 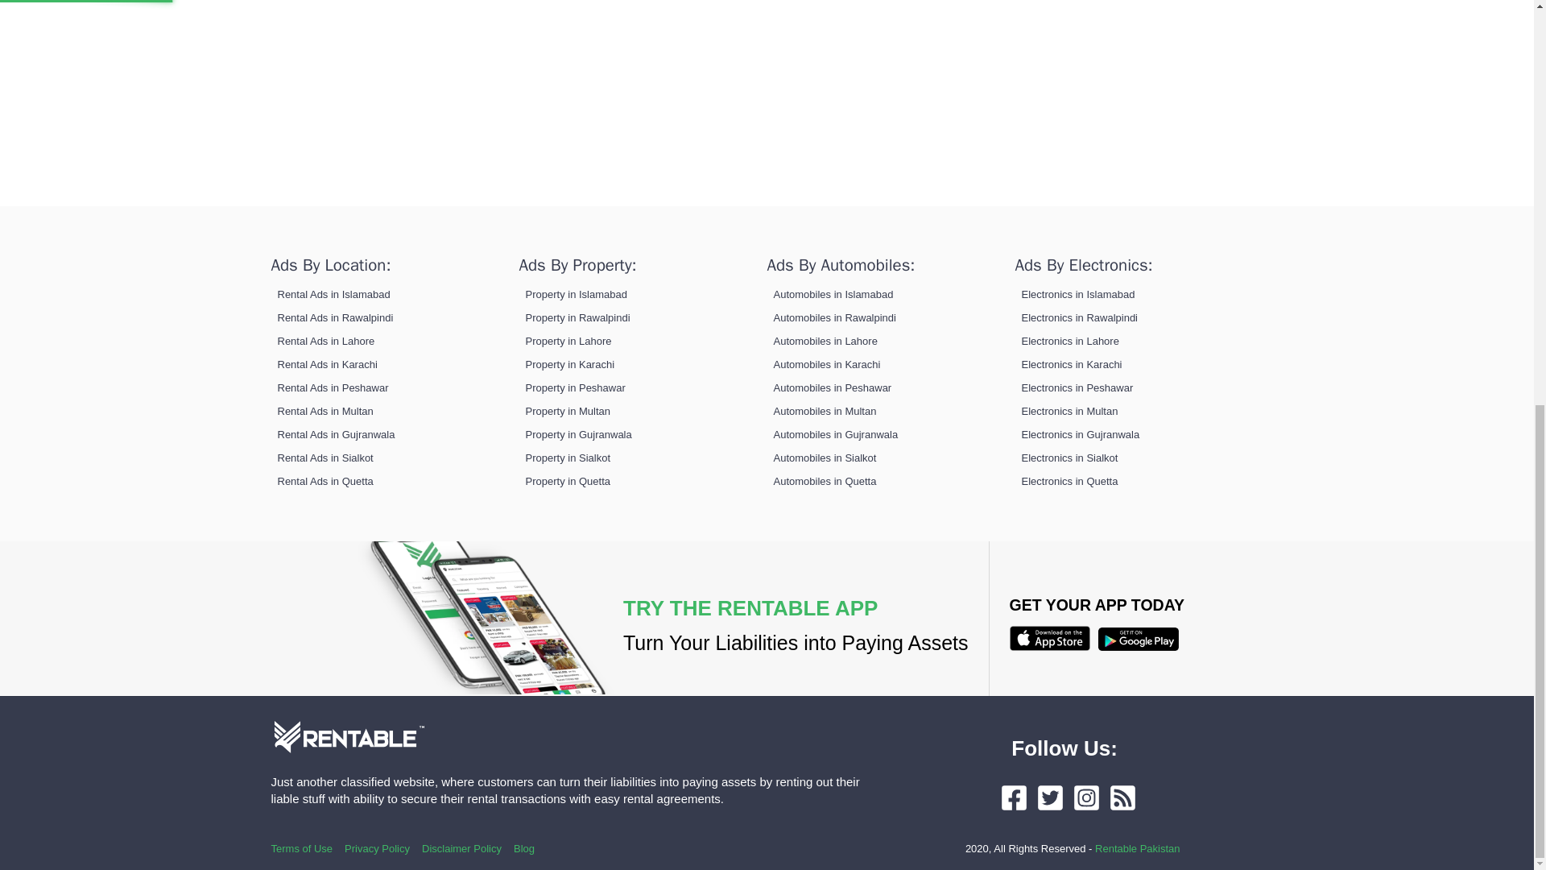 What do you see at coordinates (325, 340) in the screenshot?
I see `Rental Ads in Lahore` at bounding box center [325, 340].